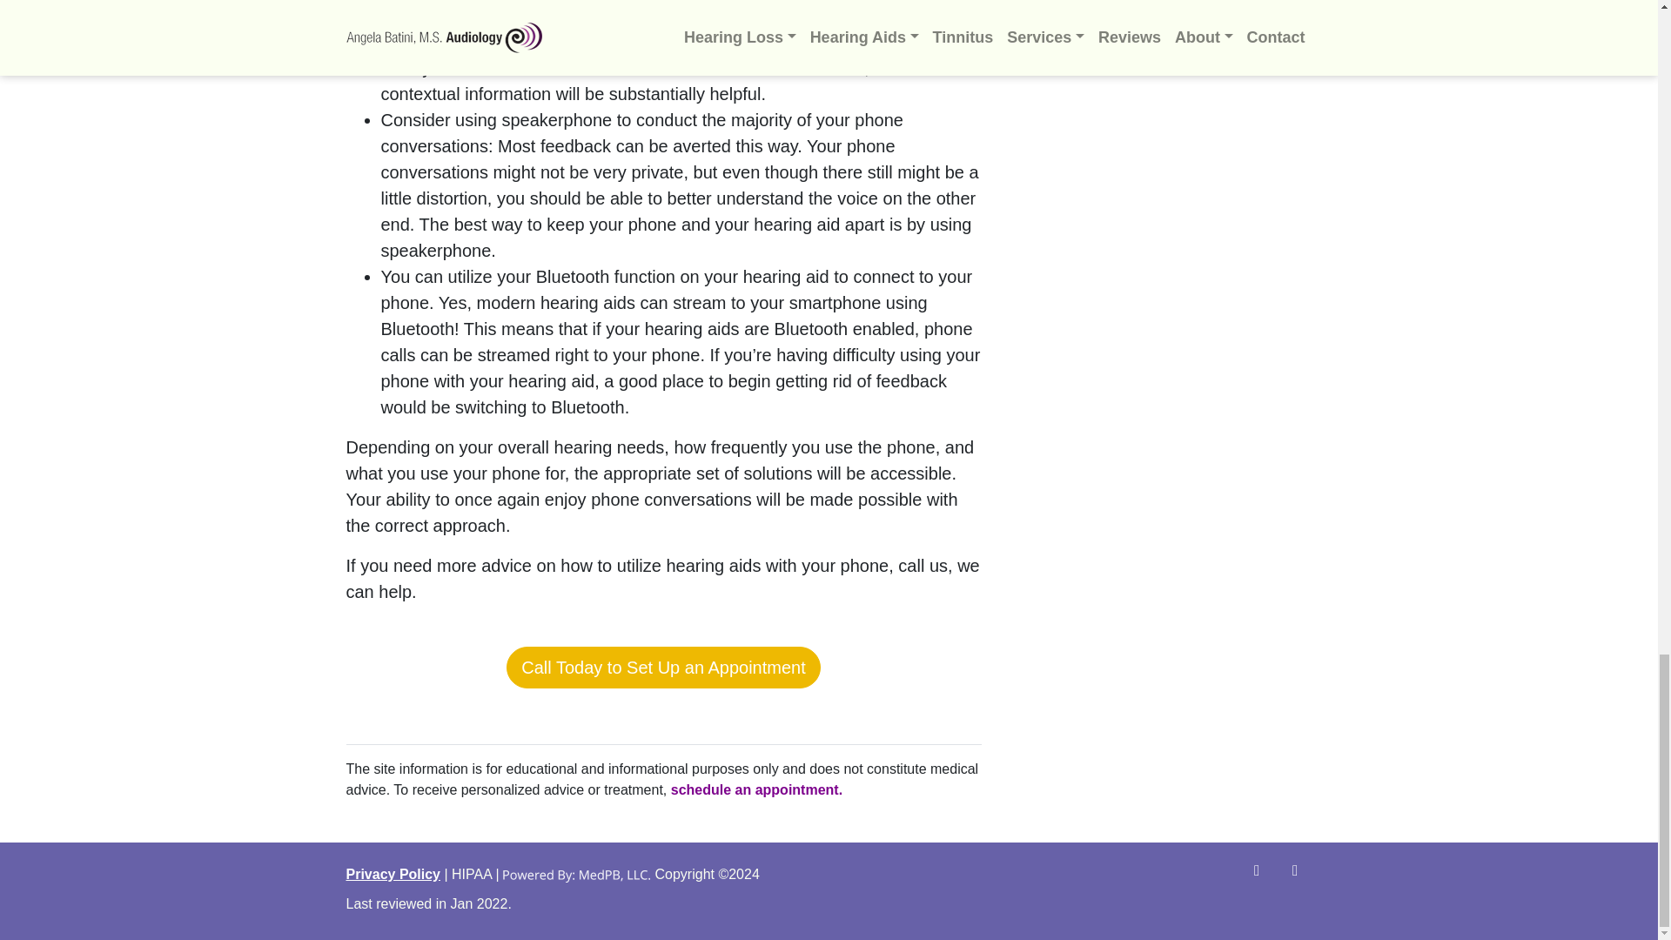 The width and height of the screenshot is (1671, 940). I want to click on MedPB: Medical Practice Building, Marketing, Websites, so click(576, 874).